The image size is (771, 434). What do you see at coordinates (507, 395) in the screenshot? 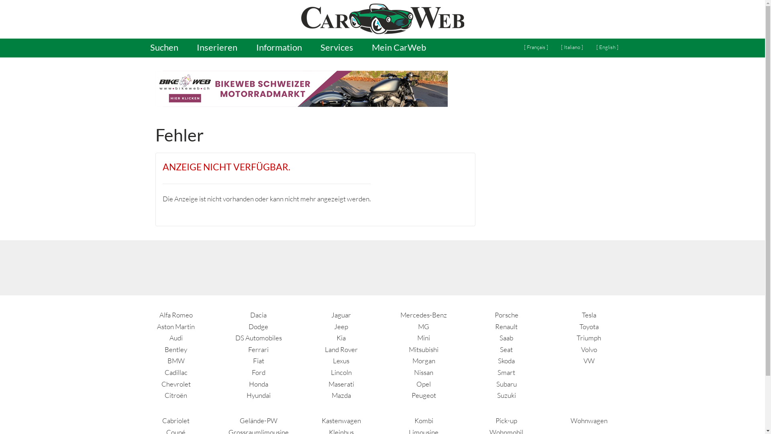
I see `Suzuki` at bounding box center [507, 395].